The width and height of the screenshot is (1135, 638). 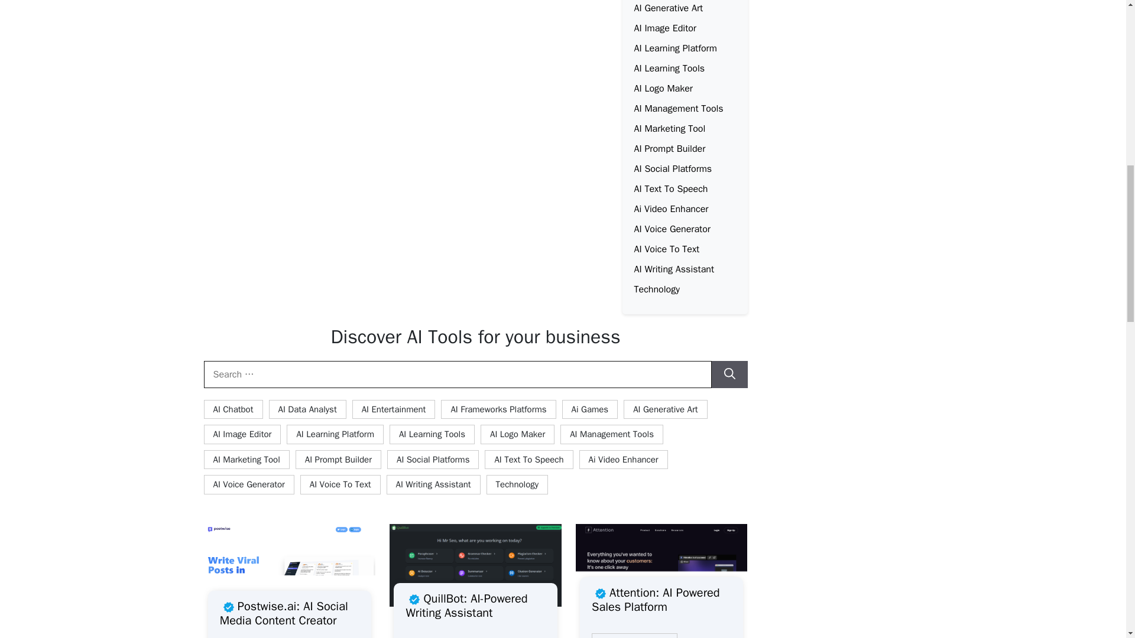 I want to click on AI Marketing Tool, so click(x=669, y=129).